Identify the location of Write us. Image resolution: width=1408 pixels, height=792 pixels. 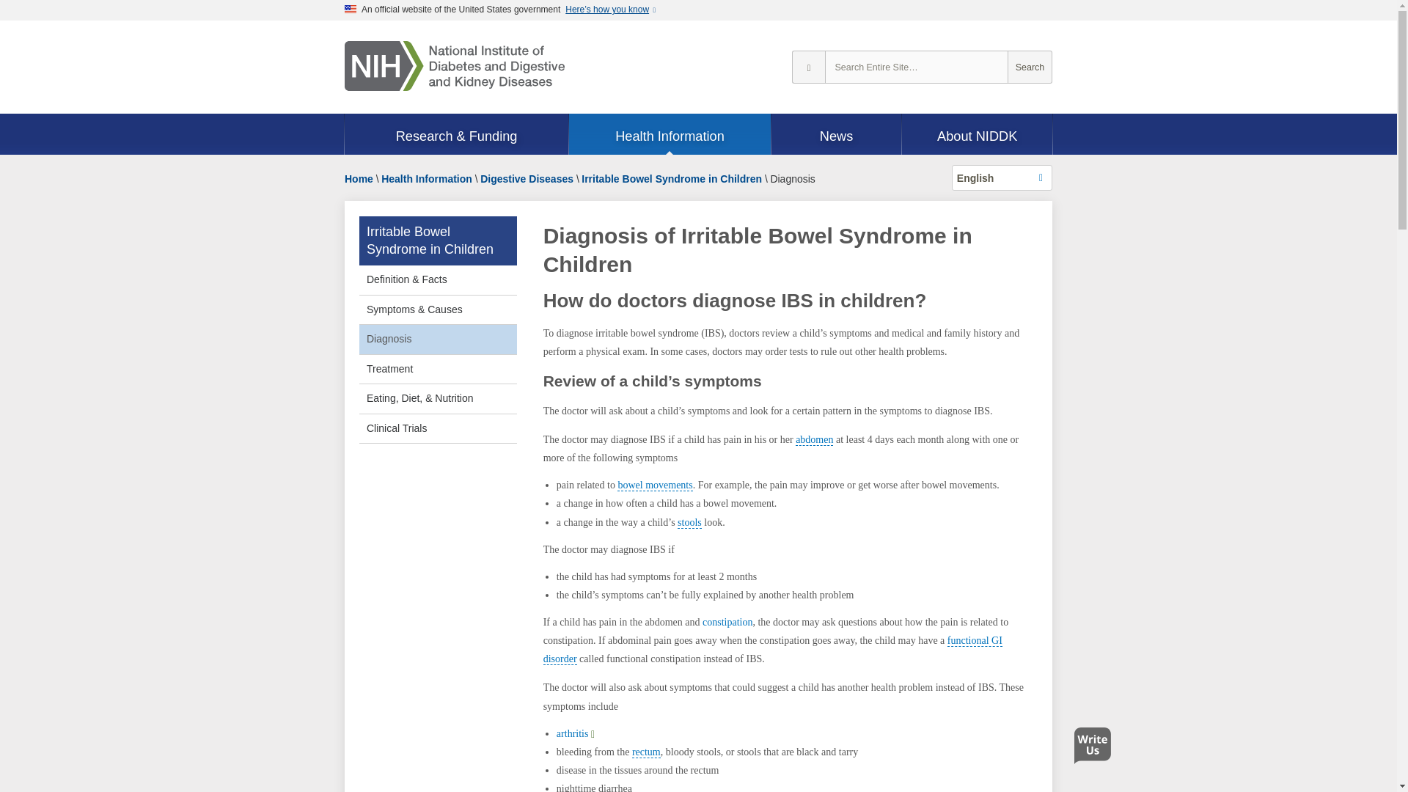
(1096, 749).